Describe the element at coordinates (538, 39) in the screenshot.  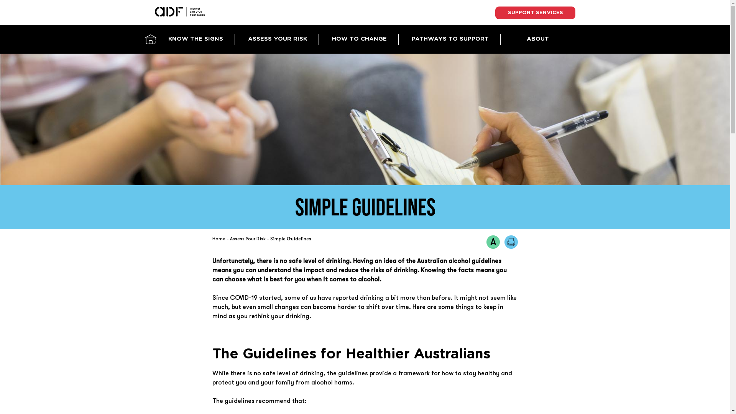
I see `ABOUT` at that location.